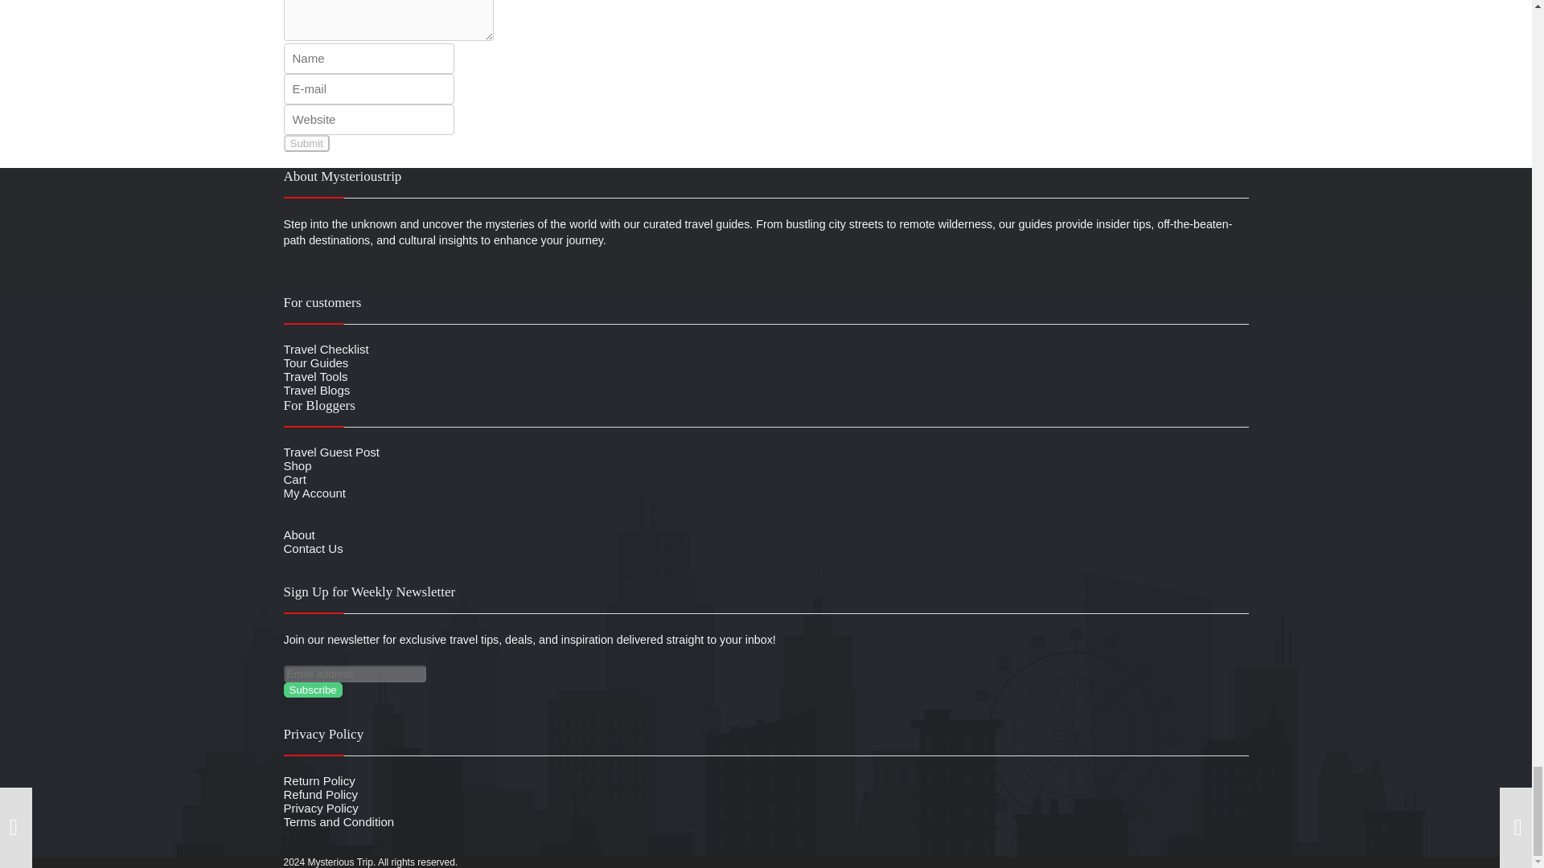  Describe the element at coordinates (306, 143) in the screenshot. I see `Submit` at that location.